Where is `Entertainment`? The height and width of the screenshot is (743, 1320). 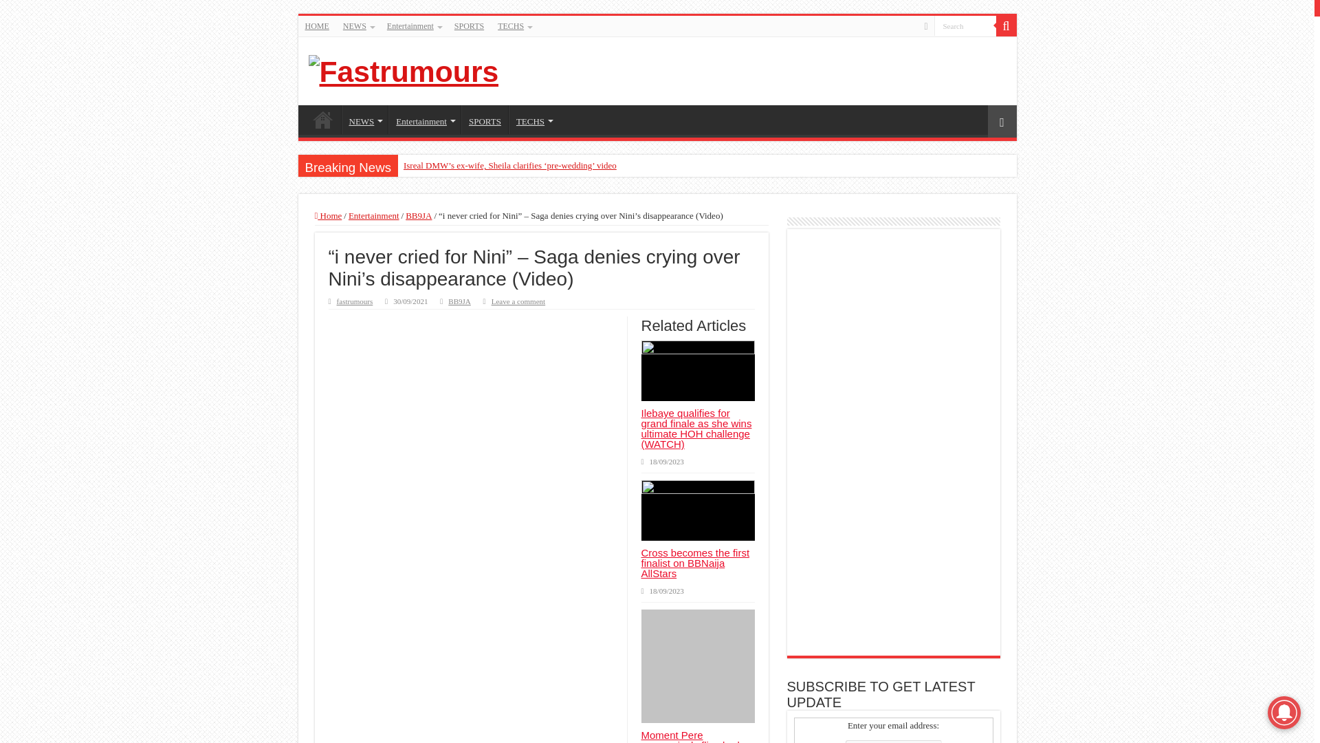
Entertainment is located at coordinates (413, 25).